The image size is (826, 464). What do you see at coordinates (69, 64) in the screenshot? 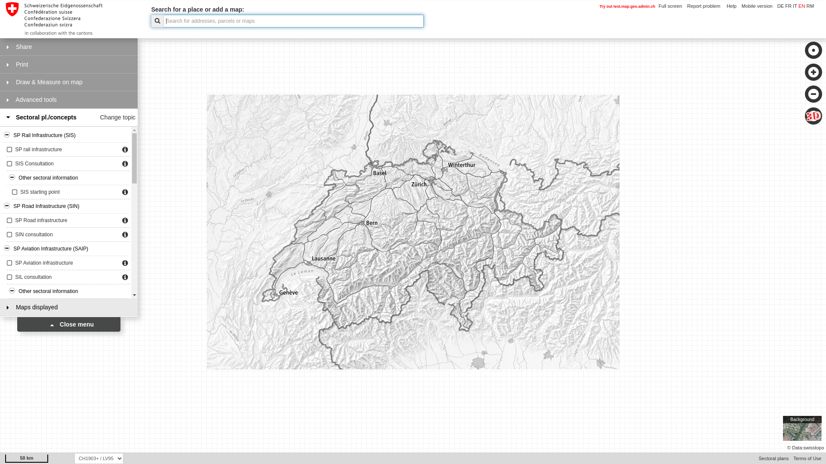
I see `Print` at bounding box center [69, 64].